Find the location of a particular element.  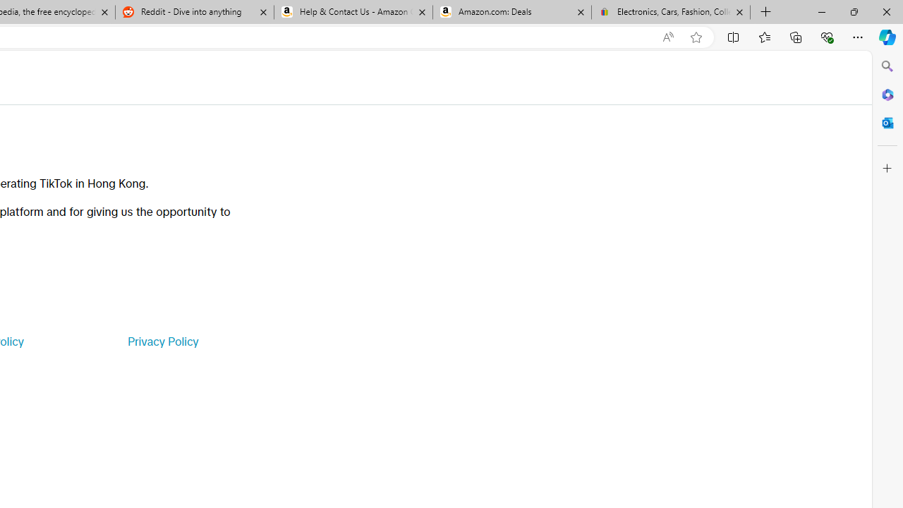

Privacy Policy is located at coordinates (162, 341).